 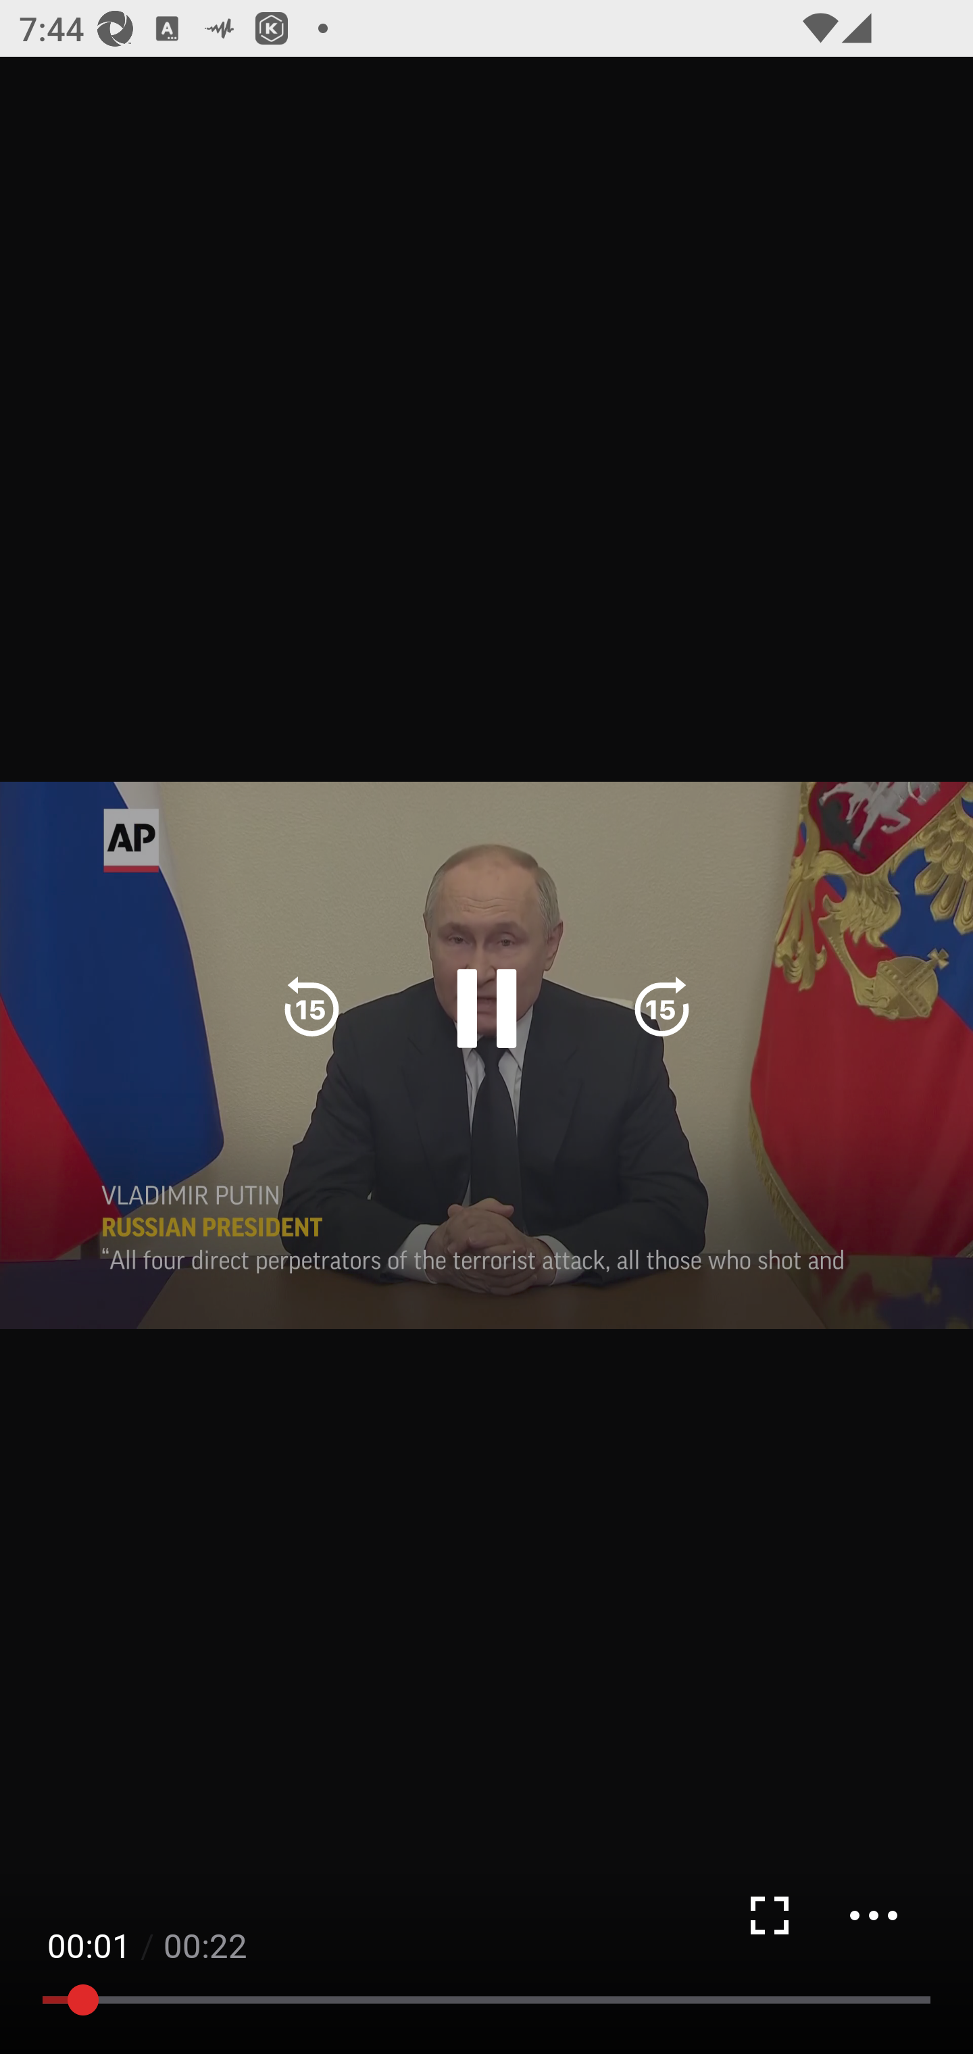 What do you see at coordinates (662, 1008) in the screenshot?
I see `fast forward 15 seconds` at bounding box center [662, 1008].